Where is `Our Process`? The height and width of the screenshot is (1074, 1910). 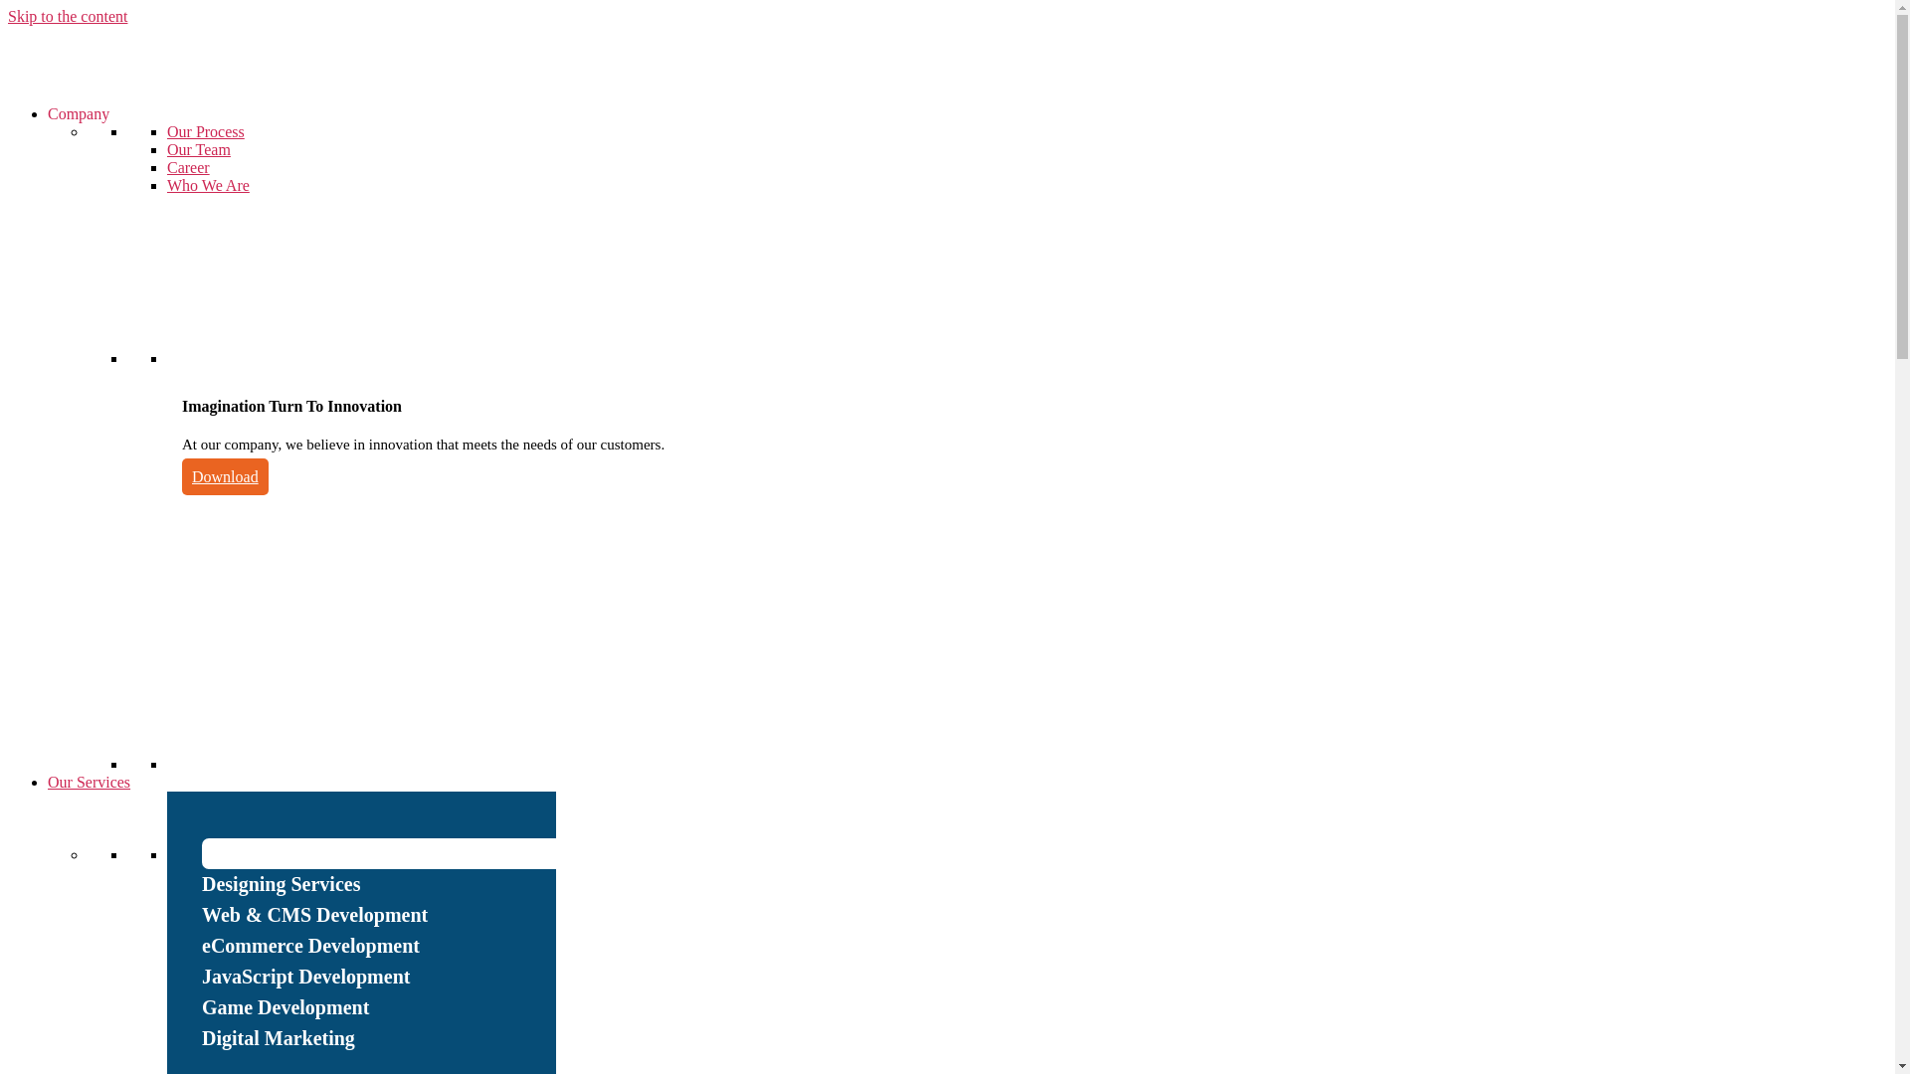 Our Process is located at coordinates (205, 131).